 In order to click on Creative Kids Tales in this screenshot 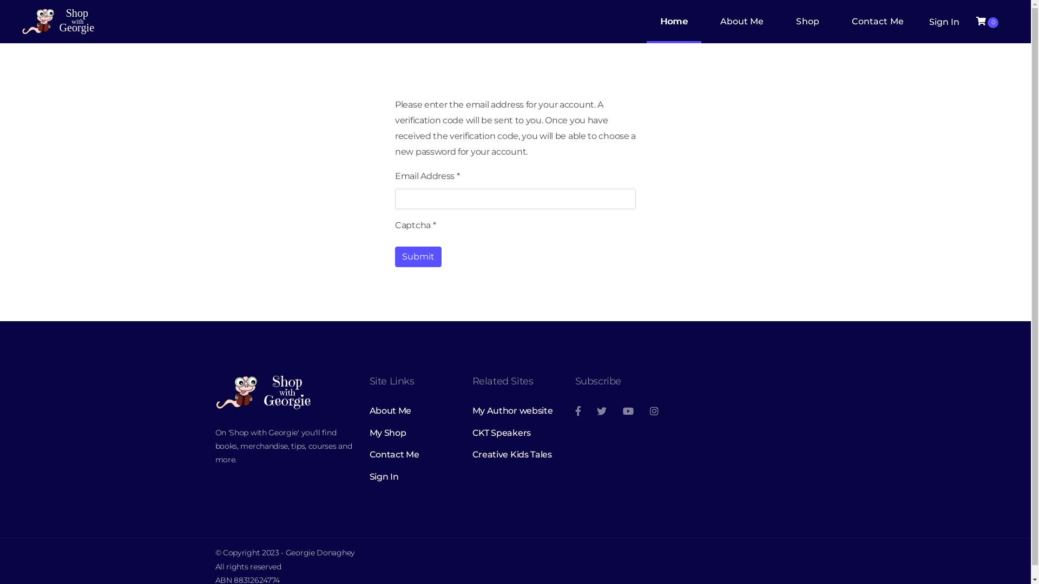, I will do `click(515, 455)`.